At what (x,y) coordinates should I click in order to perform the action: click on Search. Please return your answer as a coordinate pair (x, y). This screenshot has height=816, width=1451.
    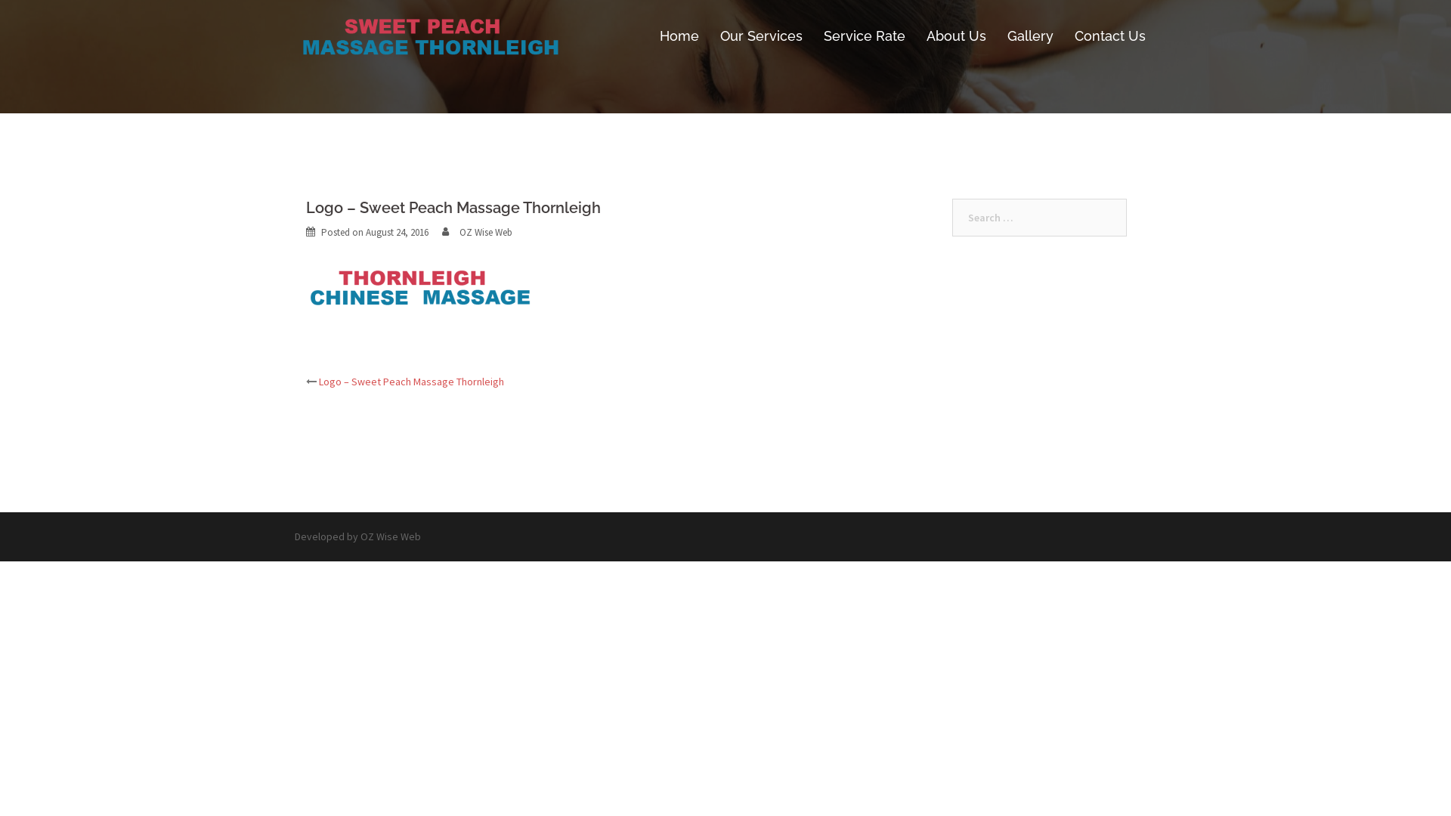
    Looking at the image, I should click on (46, 19).